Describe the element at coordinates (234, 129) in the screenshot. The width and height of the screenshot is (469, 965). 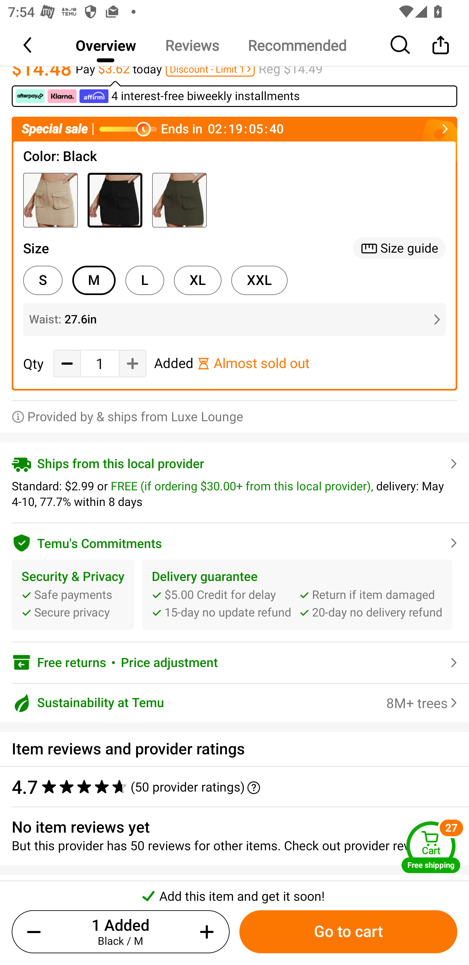
I see `Special sale Ends in￼￼` at that location.